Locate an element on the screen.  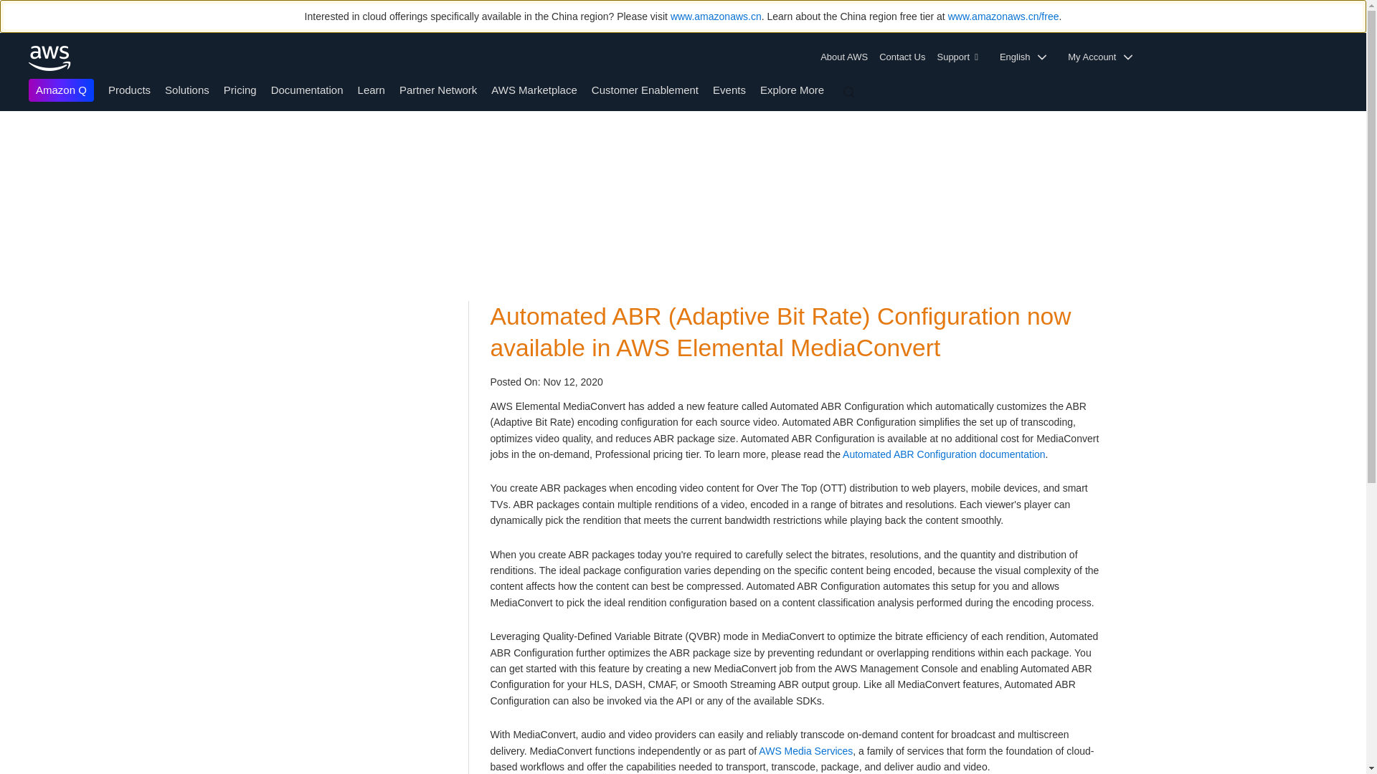
Click here to return to Amazon Web Services homepage is located at coordinates (50, 58).